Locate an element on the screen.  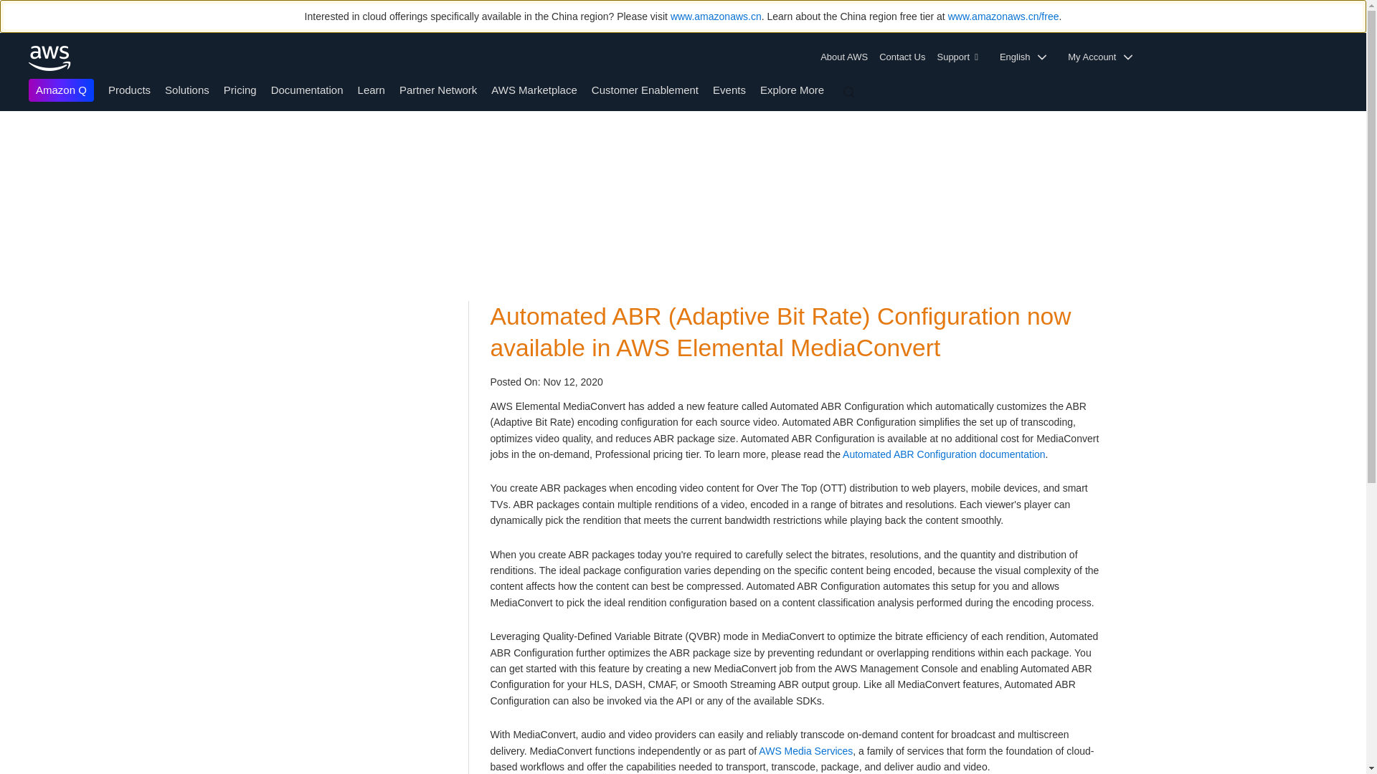
Click here to return to Amazon Web Services homepage is located at coordinates (50, 58).